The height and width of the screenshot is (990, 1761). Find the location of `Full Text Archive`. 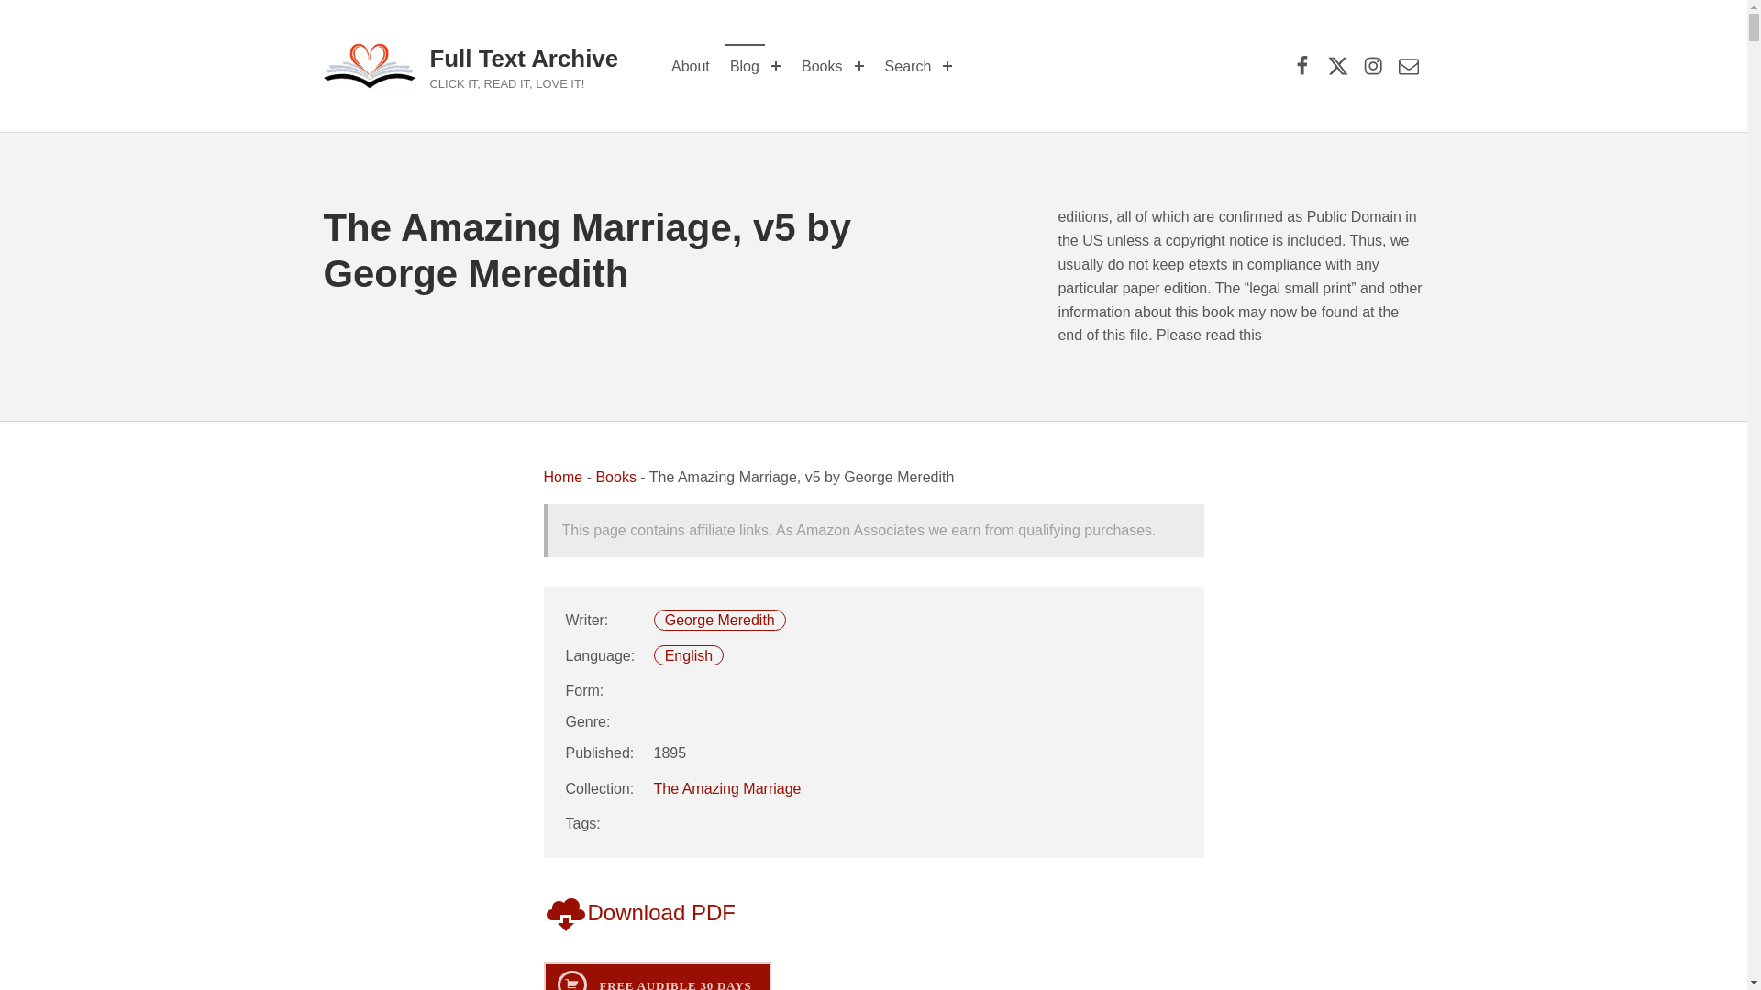

Full Text Archive is located at coordinates (523, 58).